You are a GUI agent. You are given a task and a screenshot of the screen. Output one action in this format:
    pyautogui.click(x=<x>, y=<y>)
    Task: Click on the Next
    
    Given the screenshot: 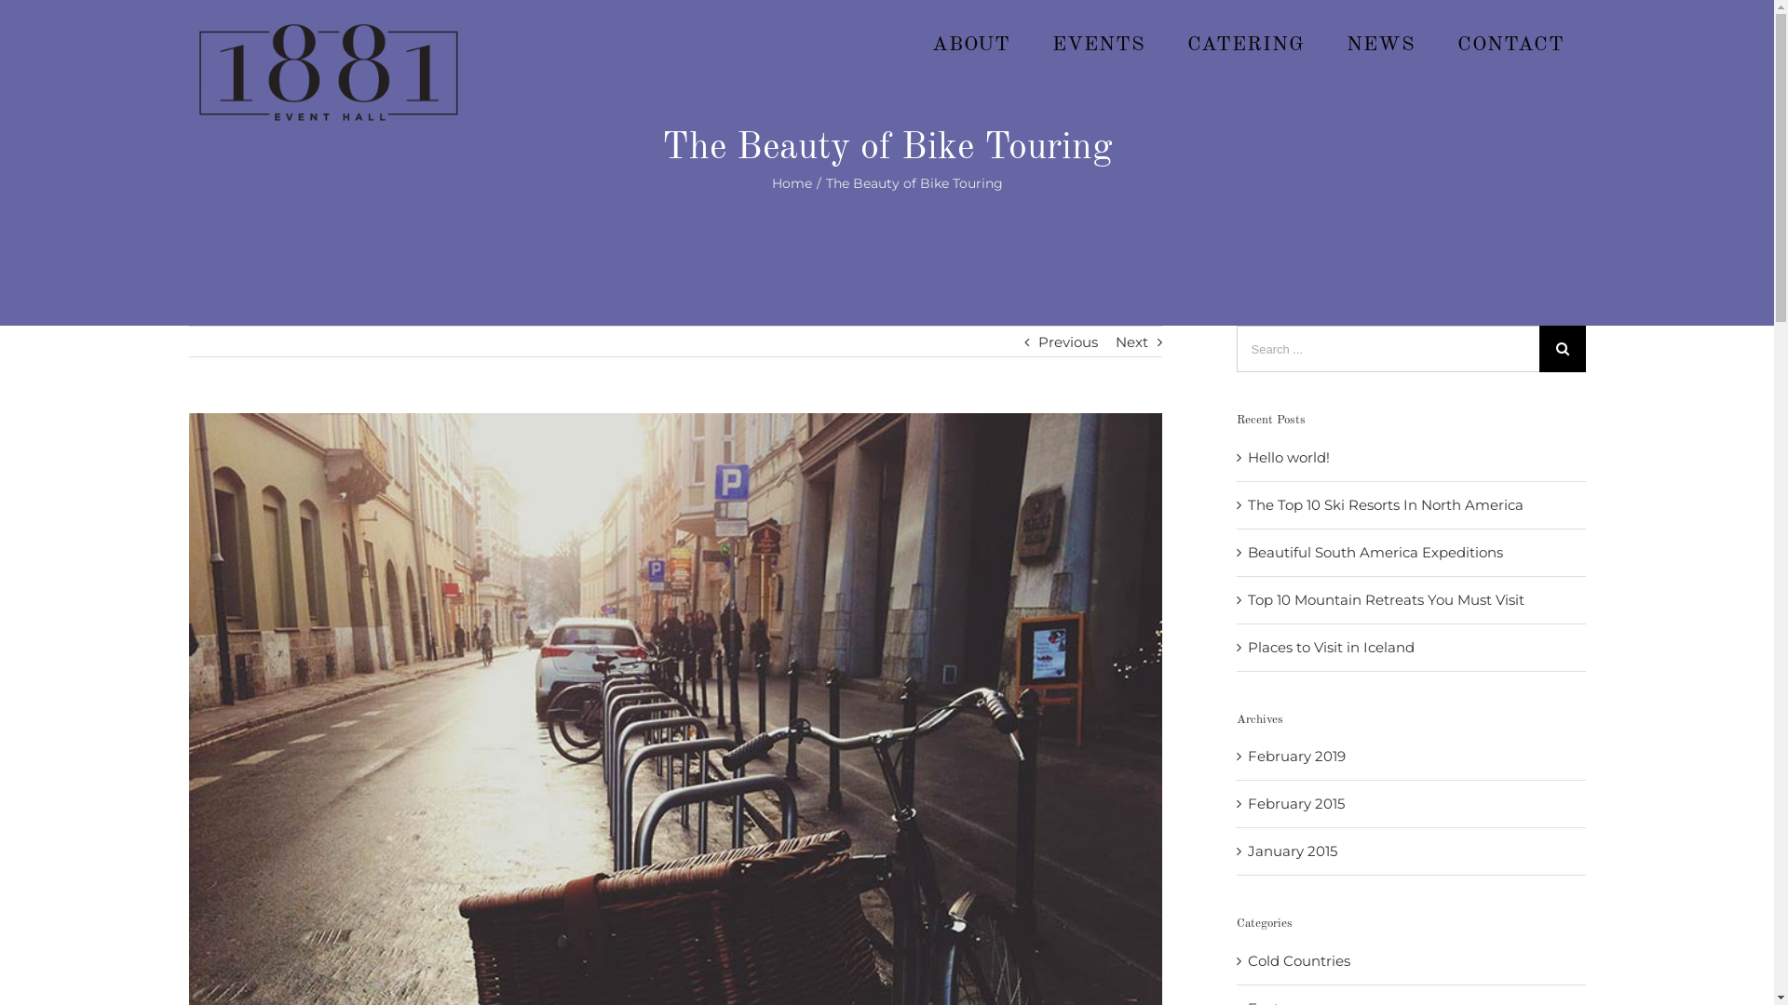 What is the action you would take?
    pyautogui.click(x=1132, y=342)
    